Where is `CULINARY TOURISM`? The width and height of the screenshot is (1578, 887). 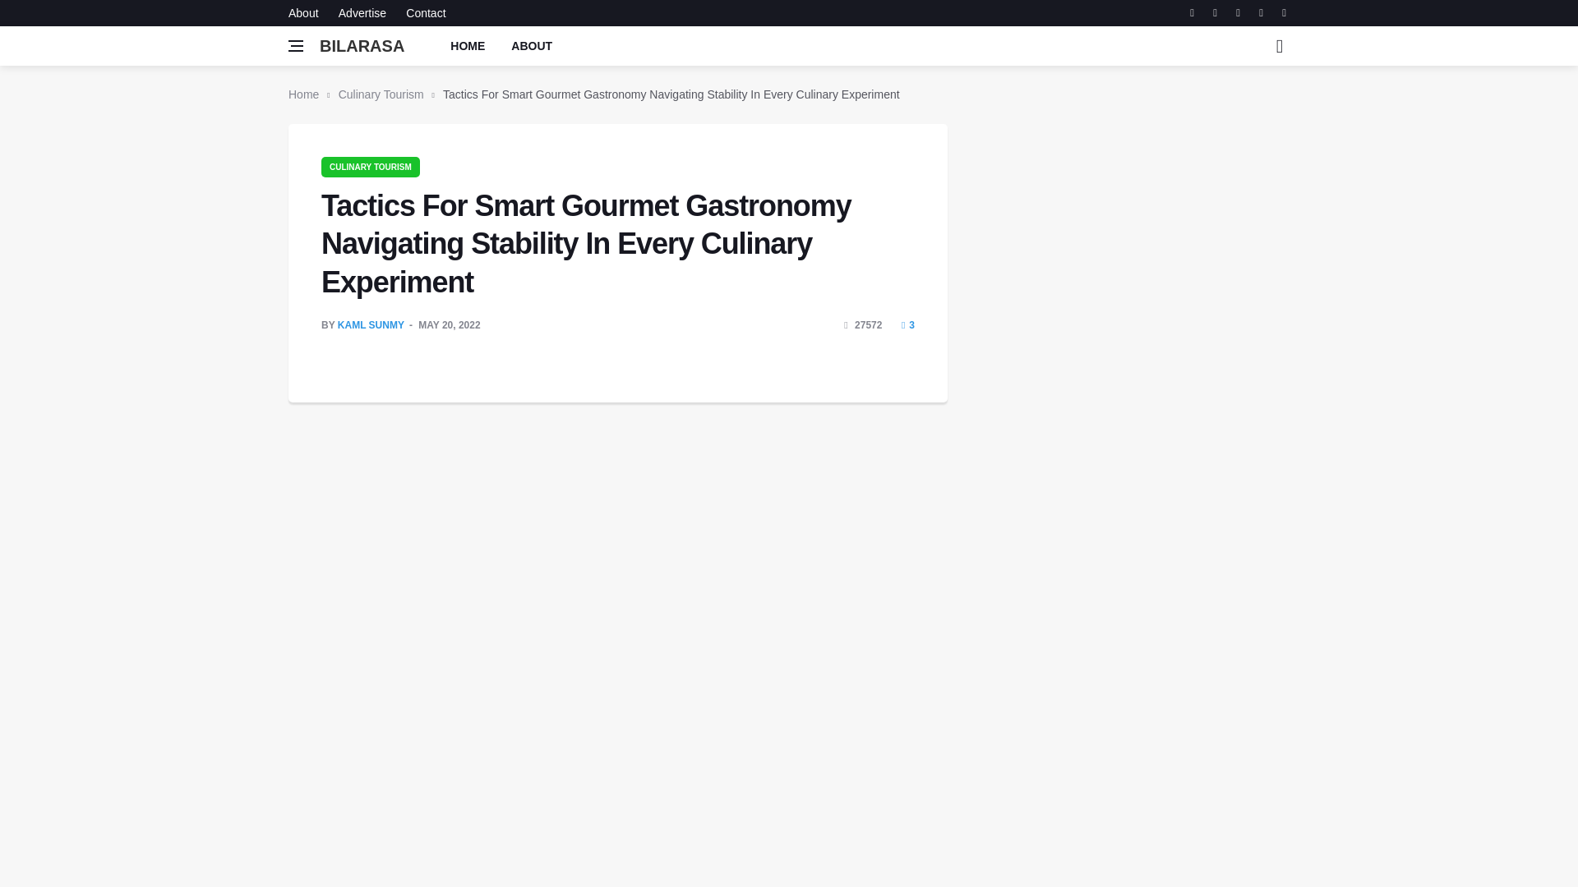 CULINARY TOURISM is located at coordinates (370, 166).